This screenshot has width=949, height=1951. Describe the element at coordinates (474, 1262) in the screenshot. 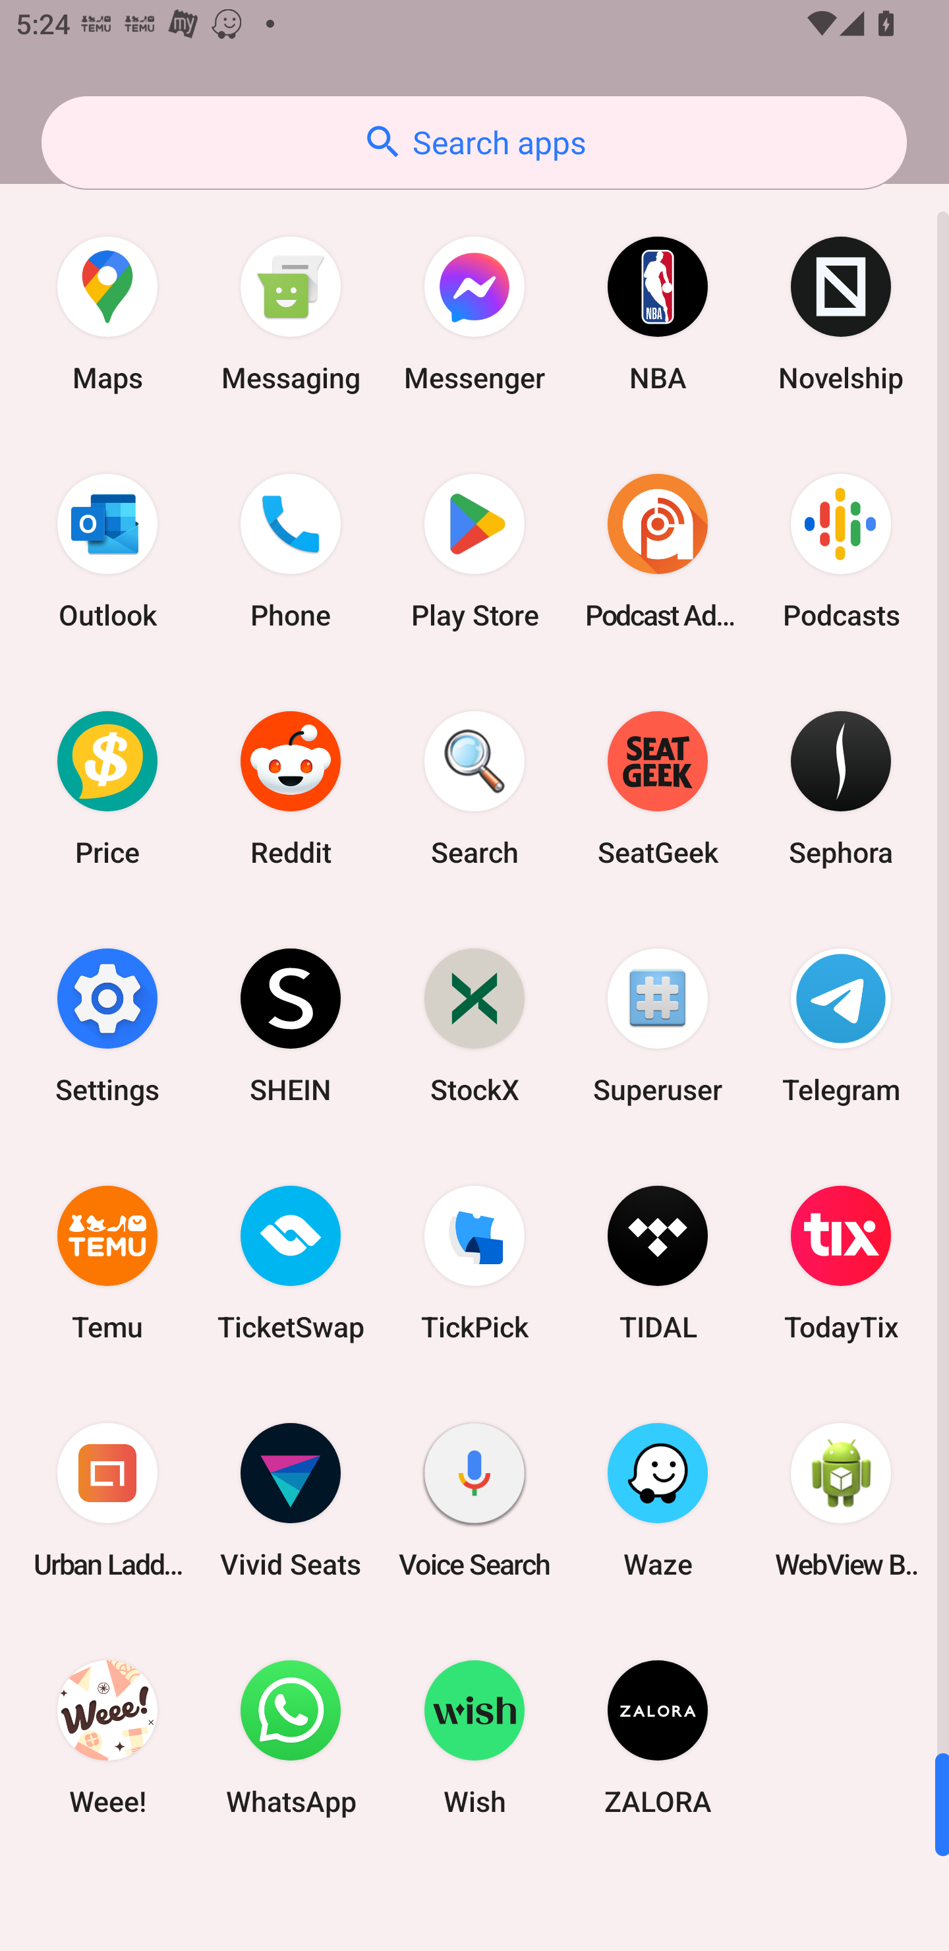

I see `TickPick` at that location.